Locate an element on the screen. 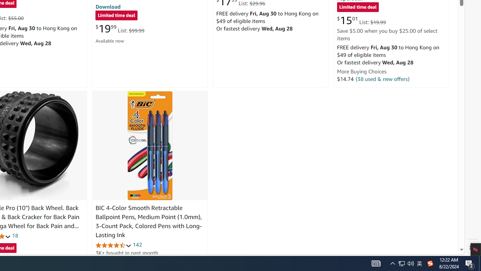 This screenshot has height=271, width=481. Download is located at coordinates (108, 6).